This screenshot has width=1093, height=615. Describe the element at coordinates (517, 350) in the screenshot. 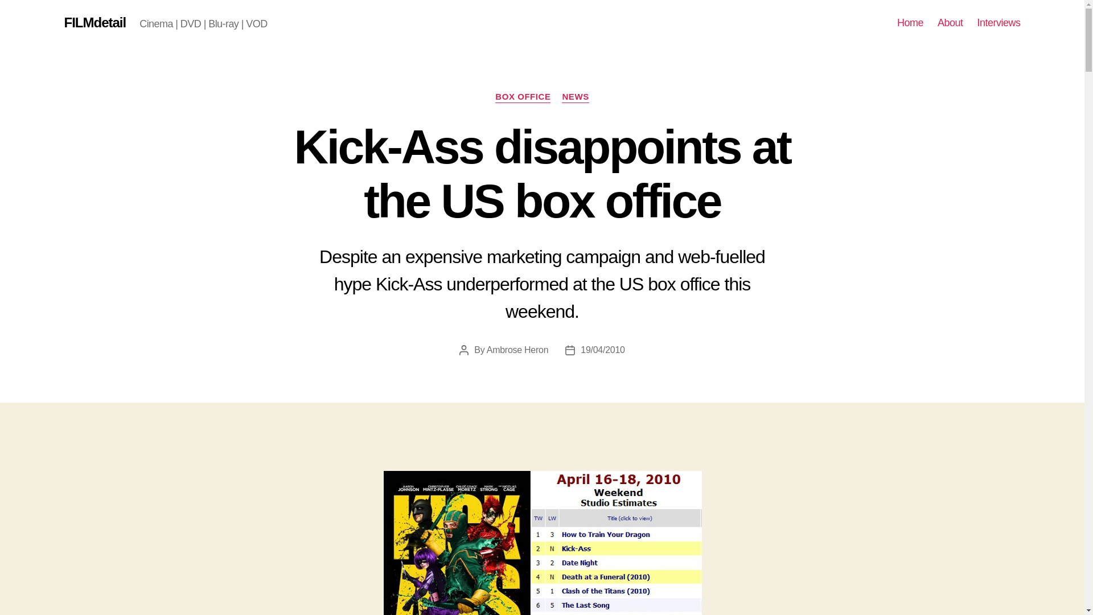

I see `Ambrose Heron` at that location.